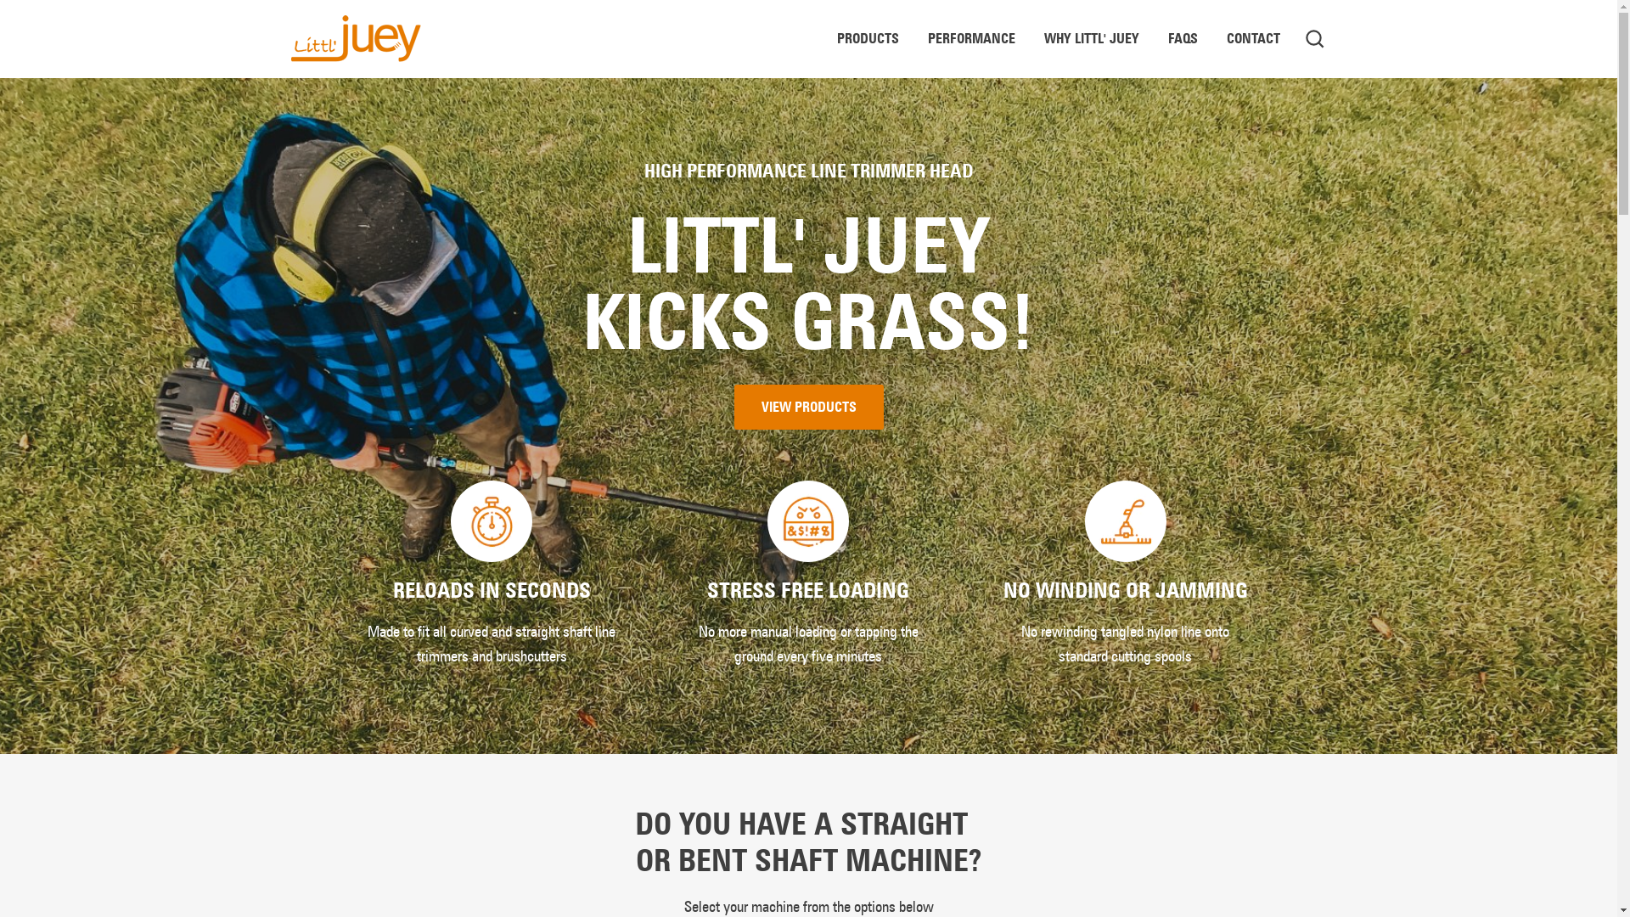 The width and height of the screenshot is (1630, 917). What do you see at coordinates (971, 39) in the screenshot?
I see `PERFORMANCE` at bounding box center [971, 39].